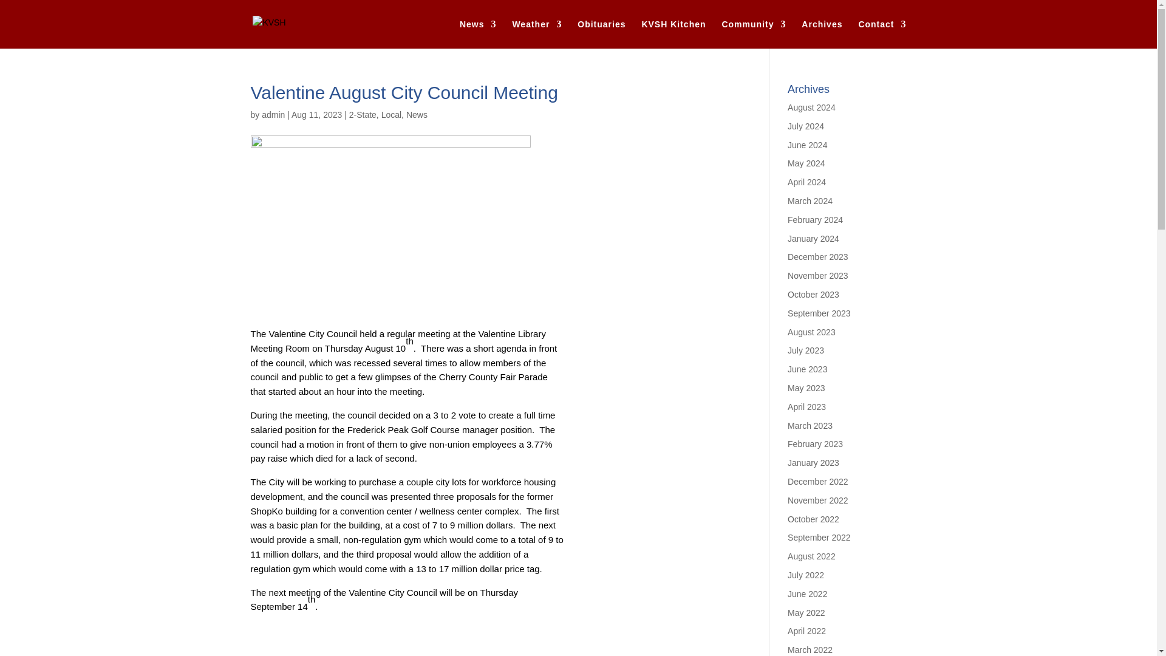 The image size is (1166, 656). What do you see at coordinates (601, 34) in the screenshot?
I see `Obituaries` at bounding box center [601, 34].